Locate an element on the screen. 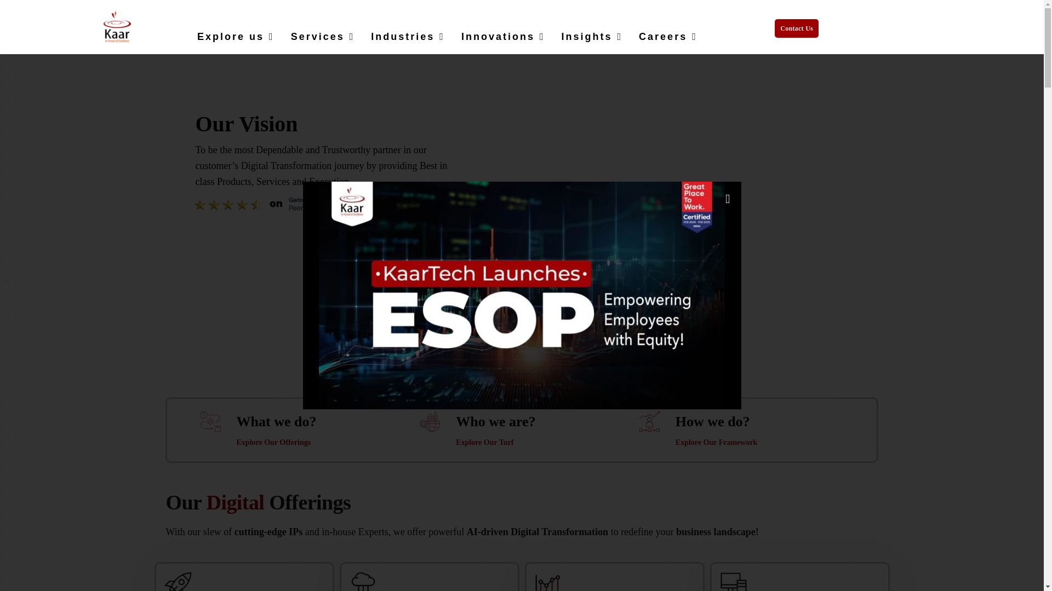 The height and width of the screenshot is (591, 1052). Explore us is located at coordinates (236, 36).